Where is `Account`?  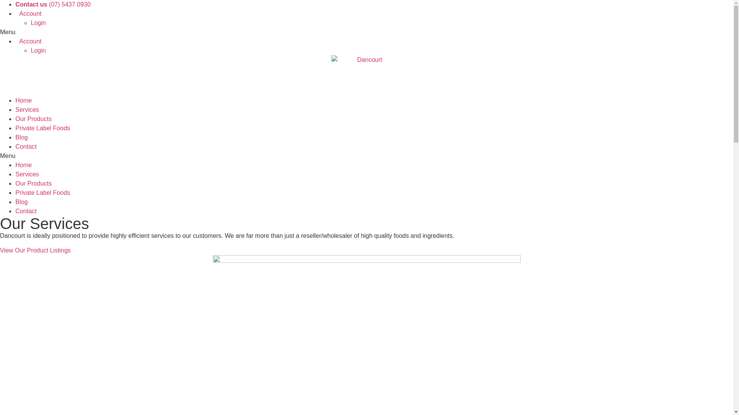
Account is located at coordinates (28, 14).